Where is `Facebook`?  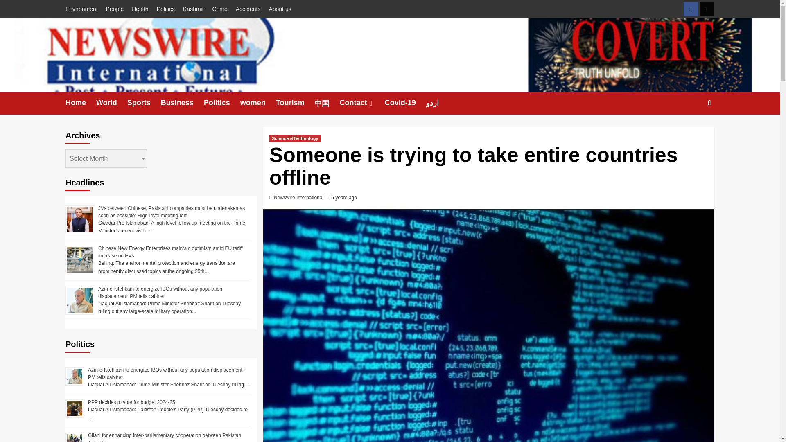
Facebook is located at coordinates (691, 9).